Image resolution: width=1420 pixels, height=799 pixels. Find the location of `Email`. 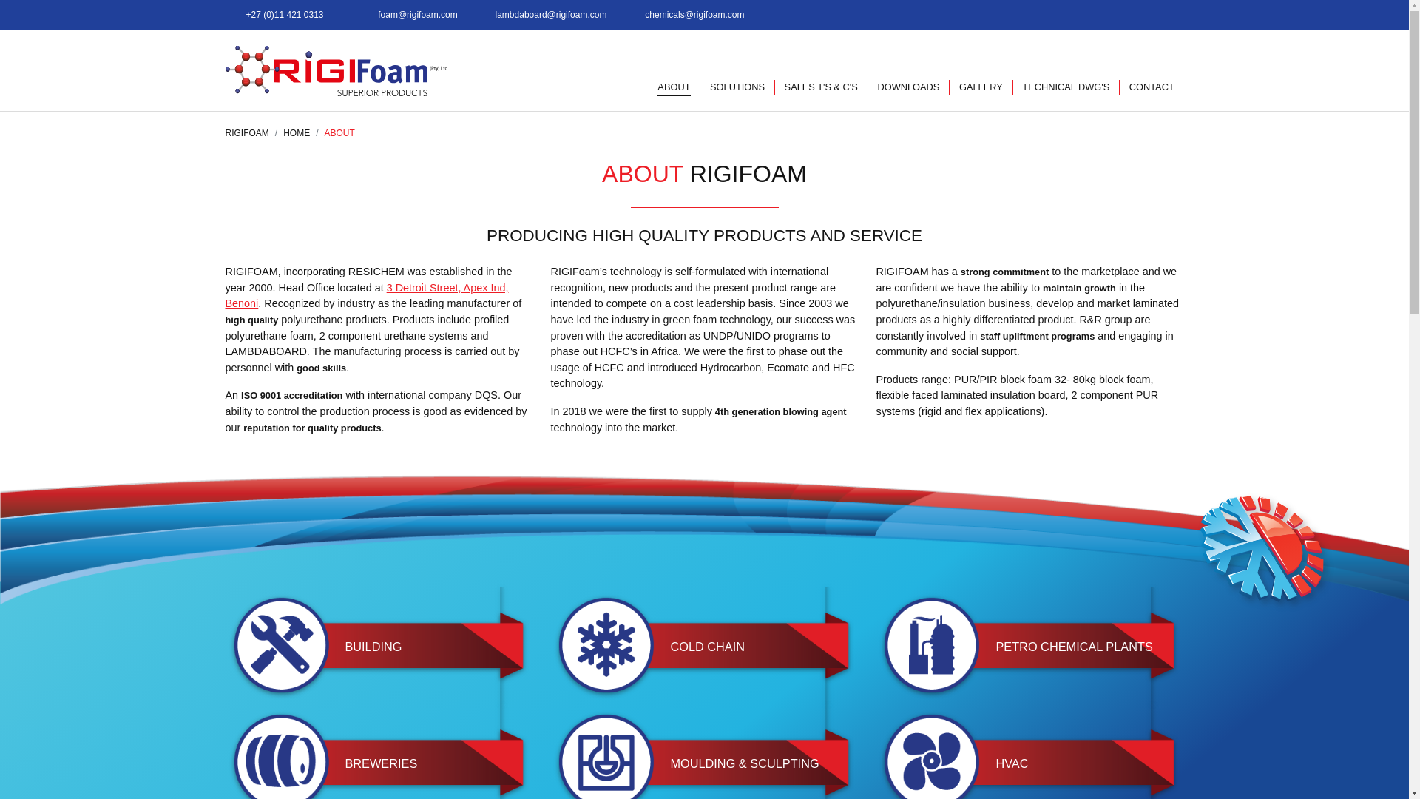

Email is located at coordinates (692, 15).